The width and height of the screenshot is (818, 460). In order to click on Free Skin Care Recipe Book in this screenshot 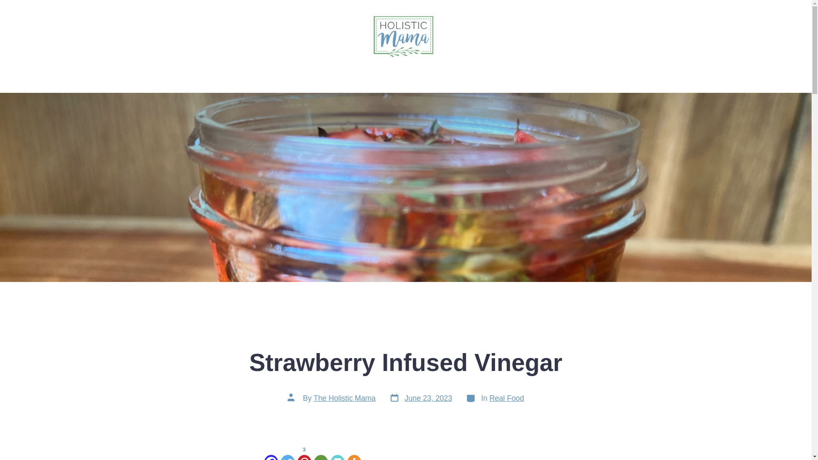, I will do `click(304, 452)`.